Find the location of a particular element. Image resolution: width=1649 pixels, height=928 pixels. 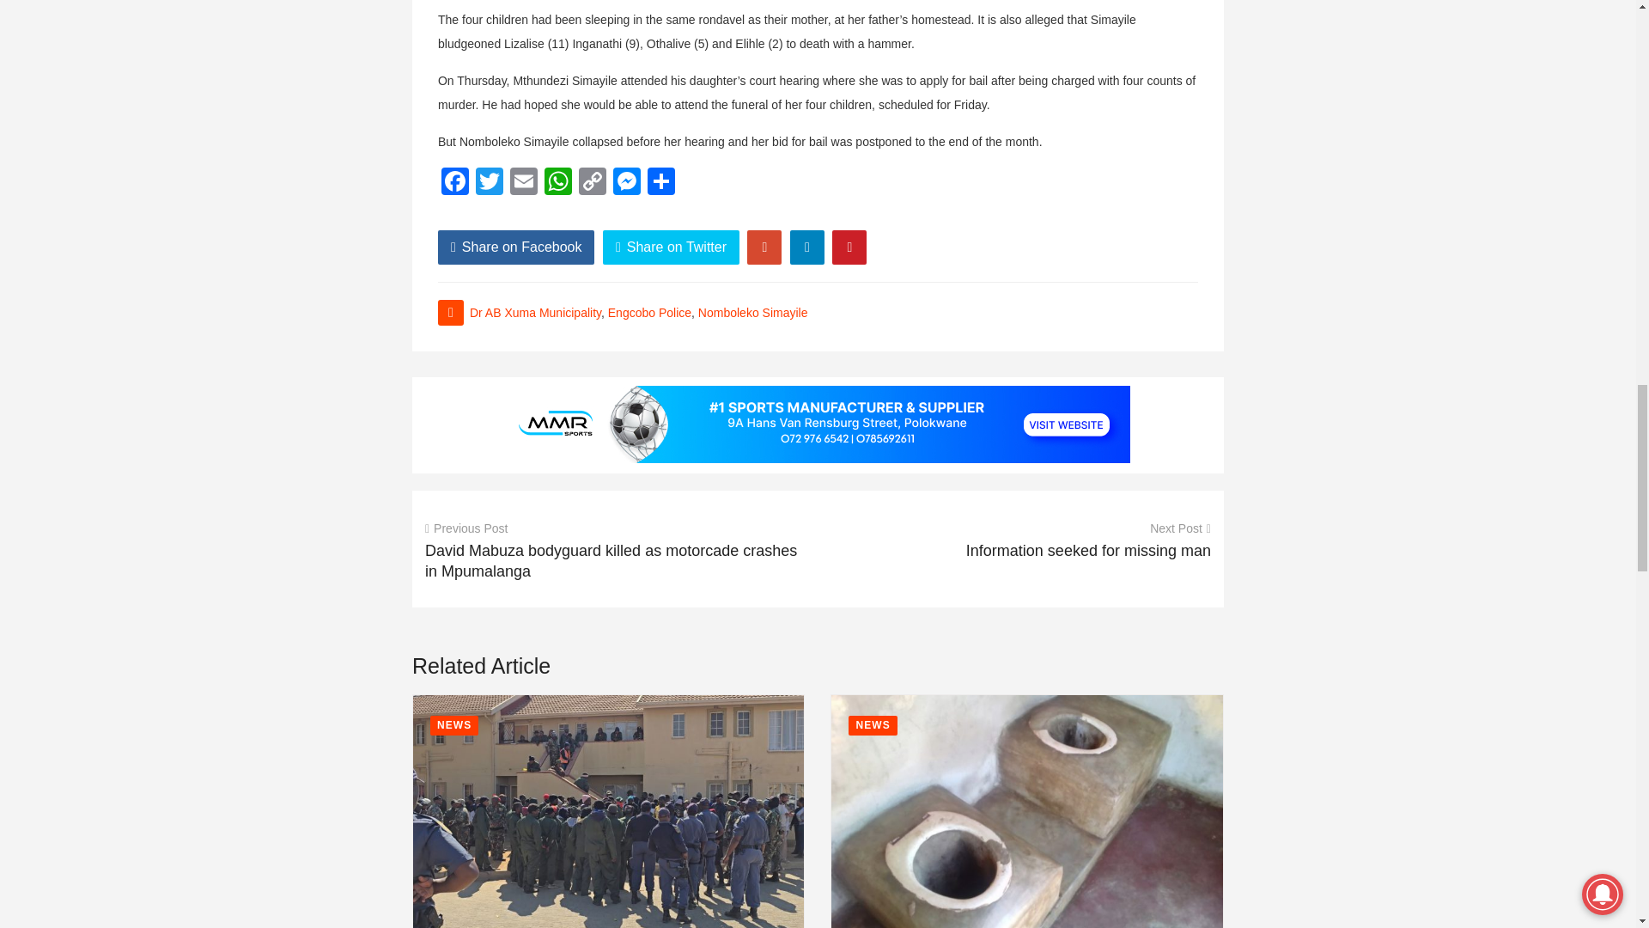

Messenger is located at coordinates (627, 184).